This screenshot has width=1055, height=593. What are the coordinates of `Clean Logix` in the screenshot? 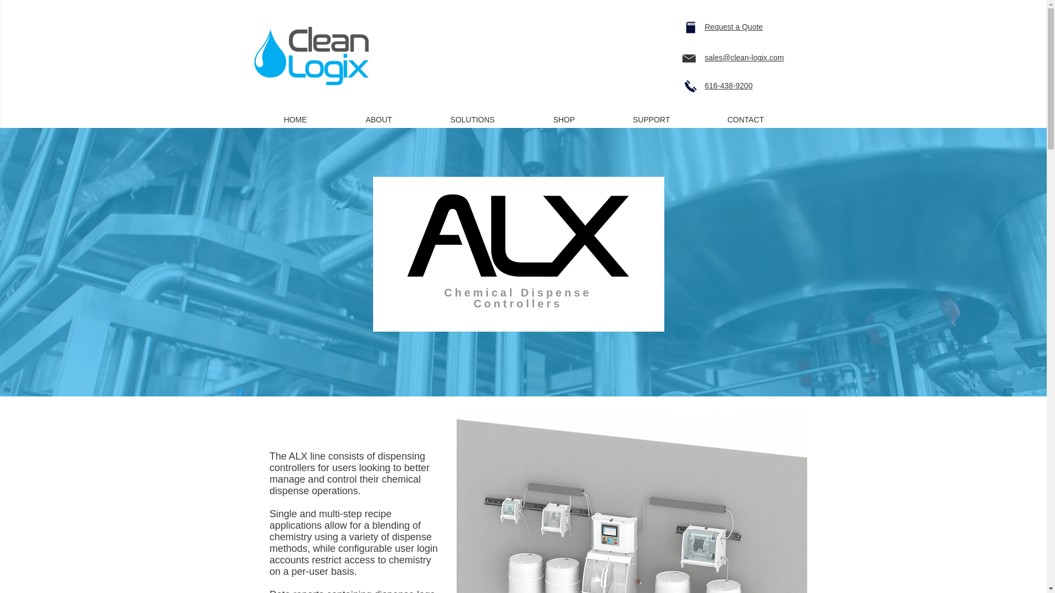 It's located at (311, 56).